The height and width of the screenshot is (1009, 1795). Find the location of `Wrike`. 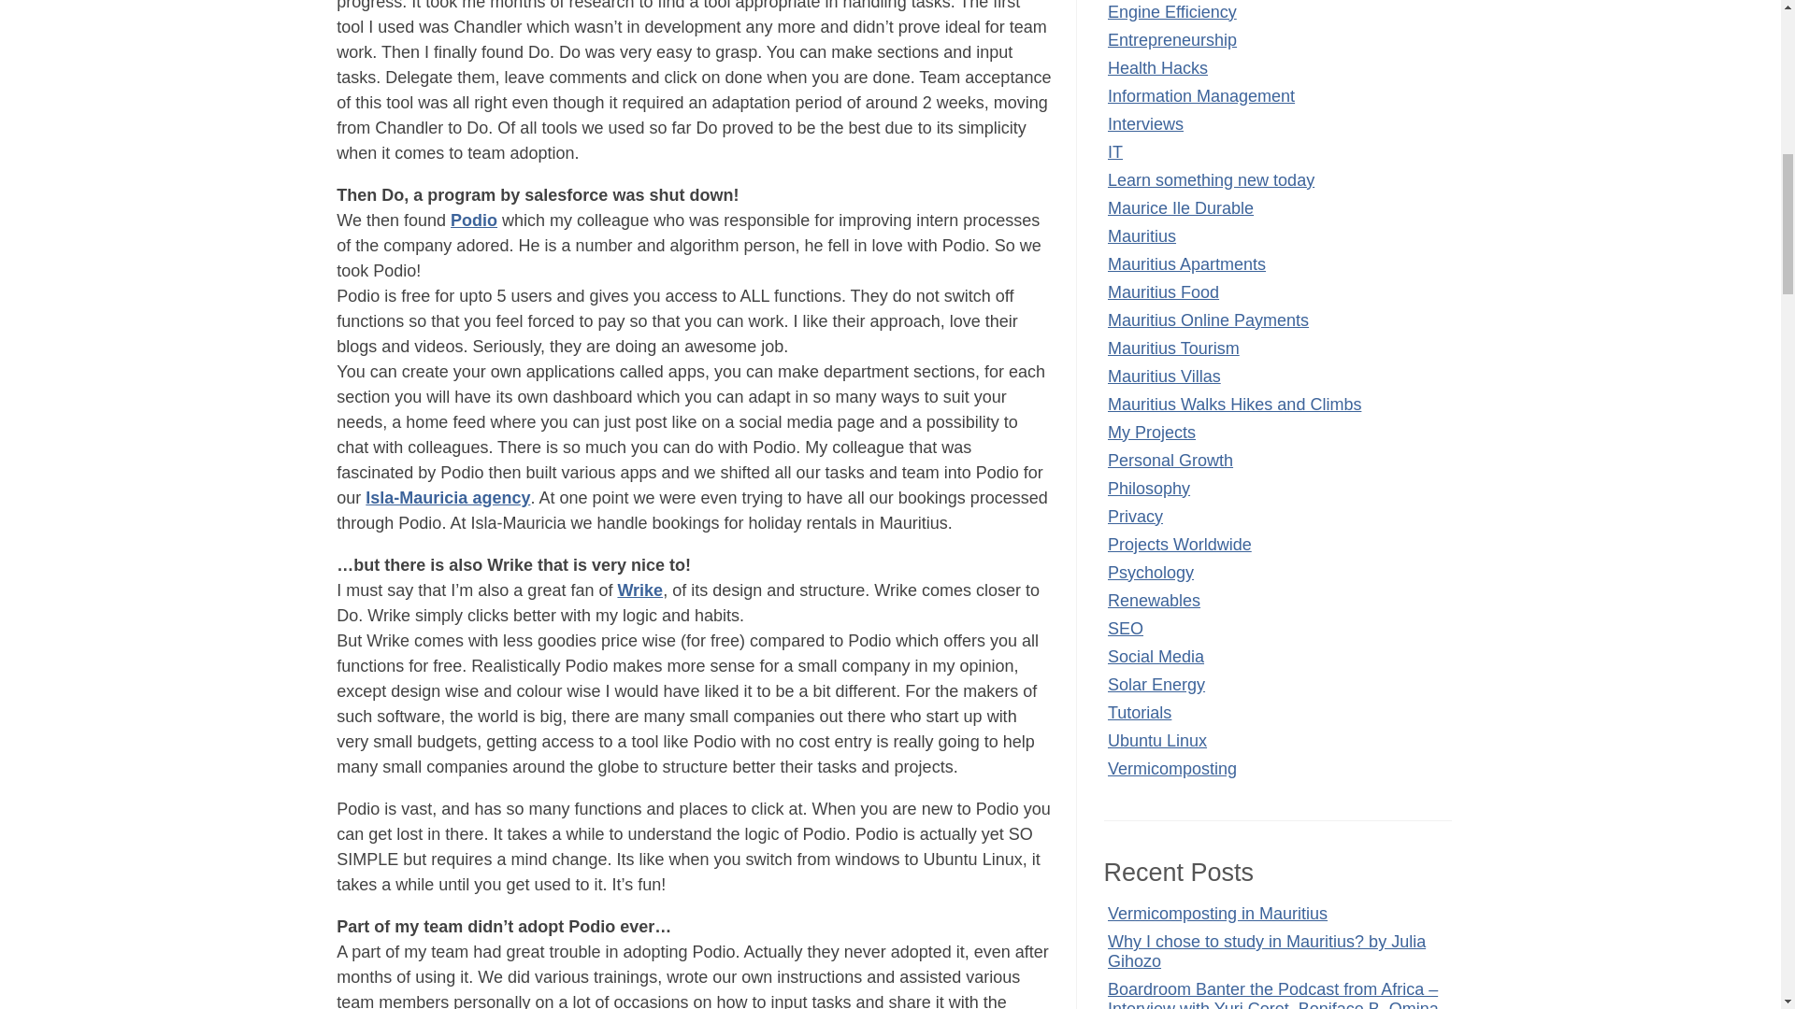

Wrike is located at coordinates (639, 590).